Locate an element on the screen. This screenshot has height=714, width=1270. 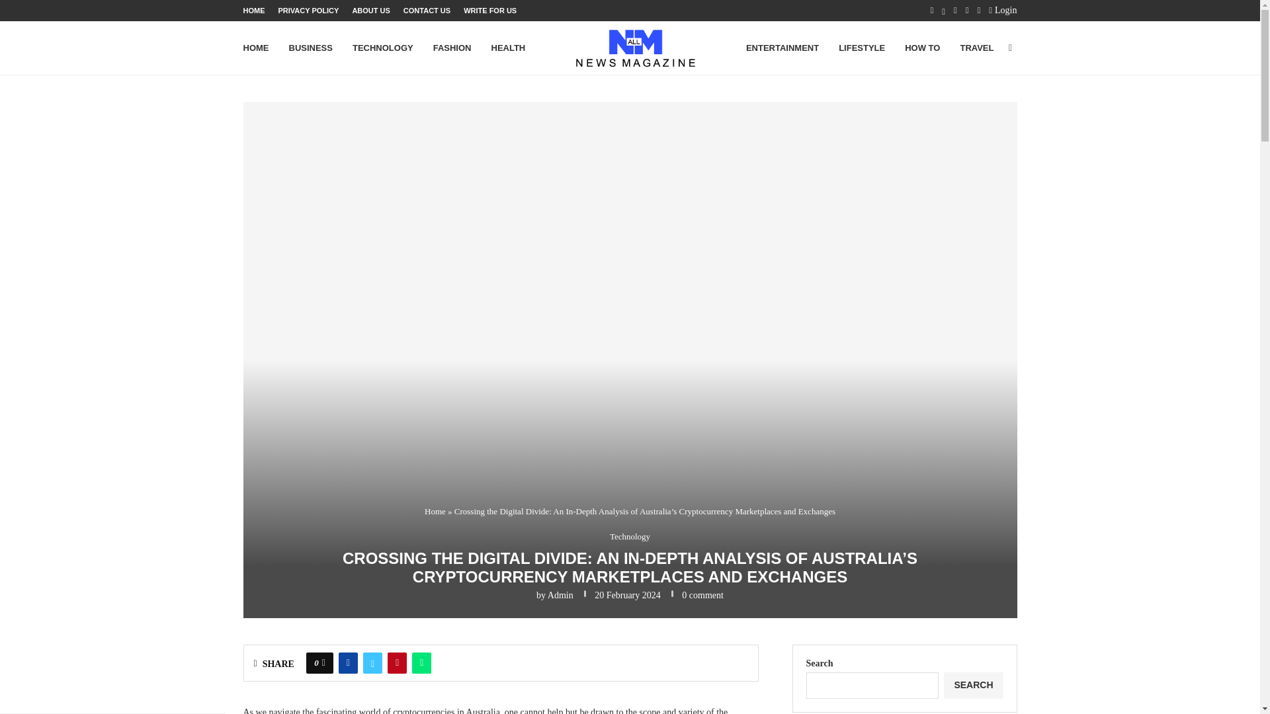
Home is located at coordinates (435, 510).